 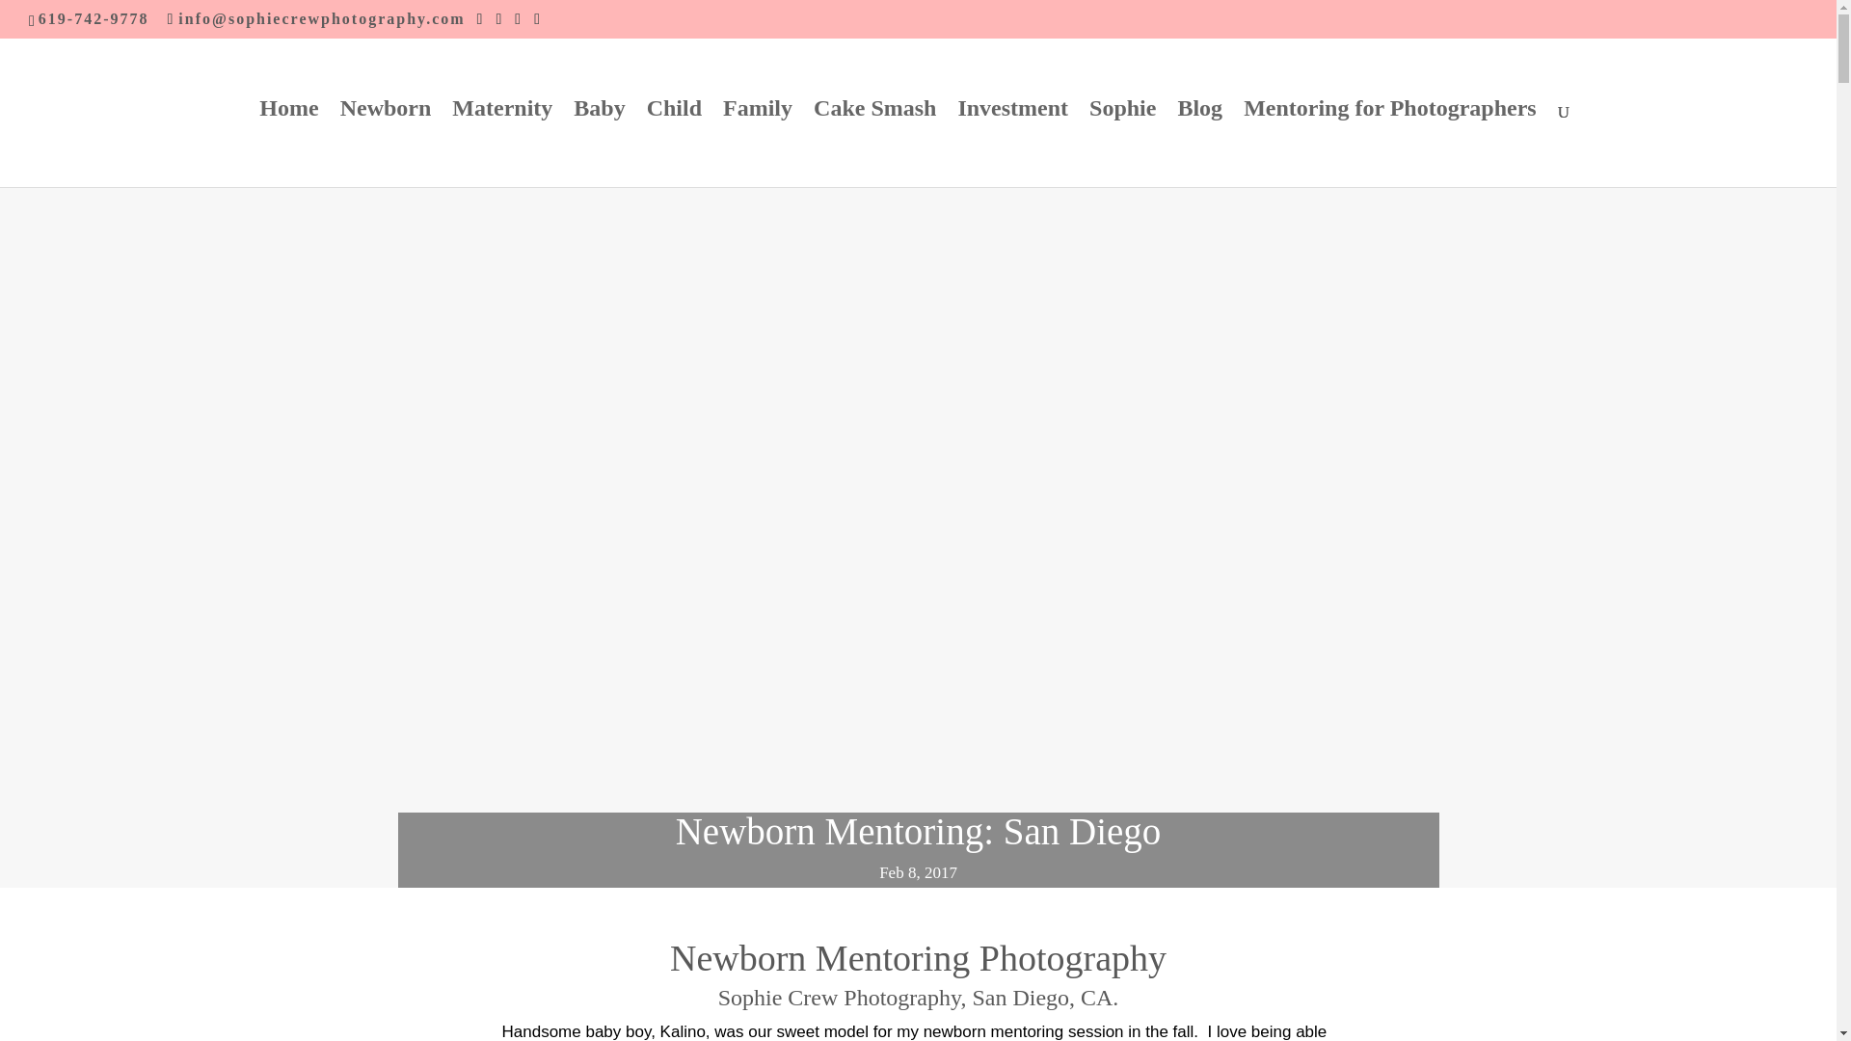 I want to click on Child, so click(x=673, y=144).